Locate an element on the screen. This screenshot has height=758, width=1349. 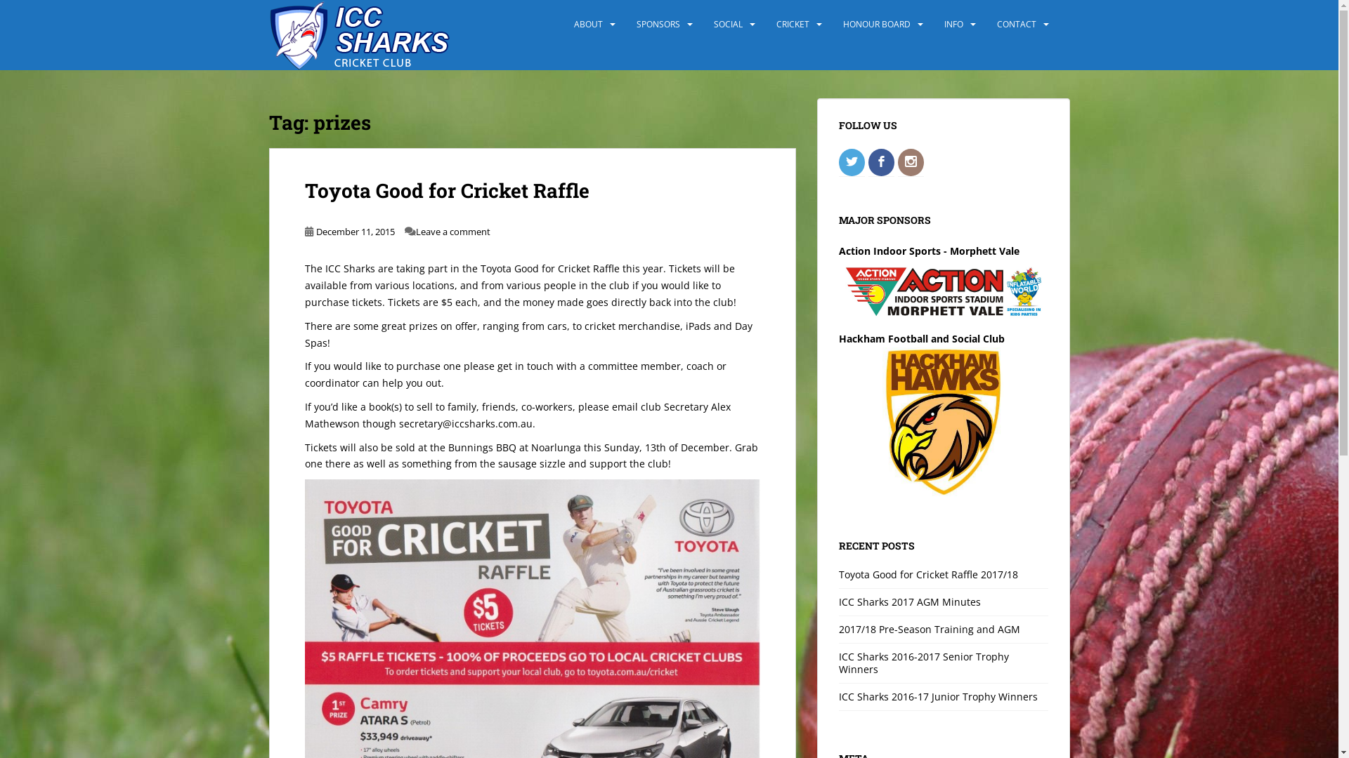
ICC Sharks 2016-2017 Senior Trophy Winners is located at coordinates (924, 663).